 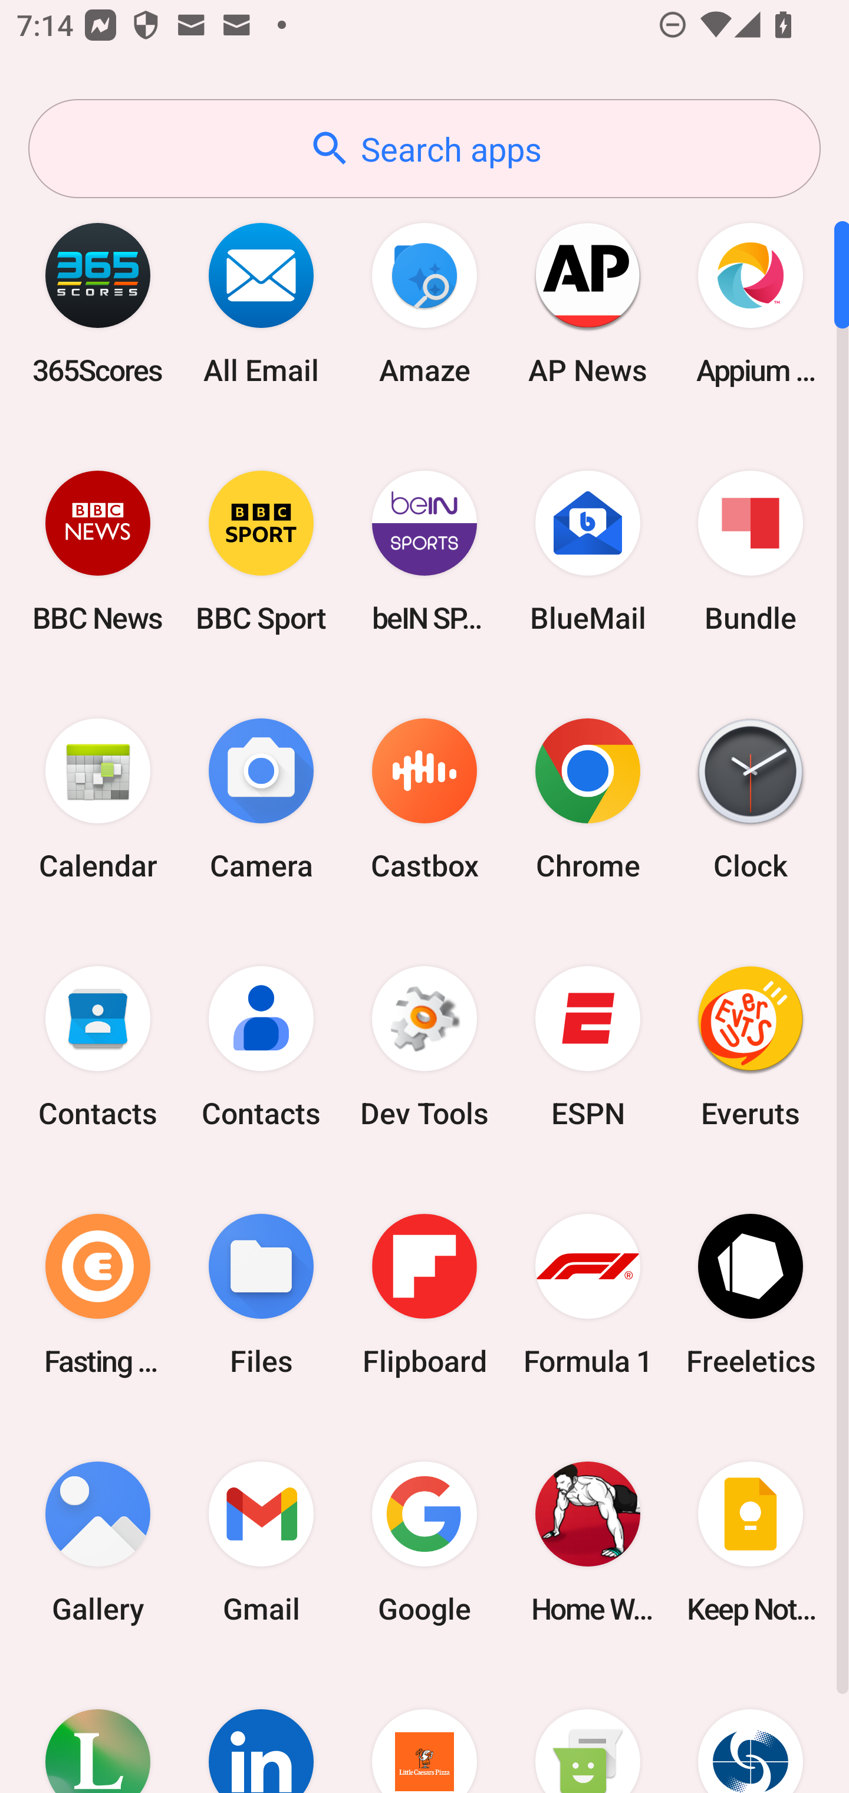 What do you see at coordinates (98, 1294) in the screenshot?
I see `Fasting Coach` at bounding box center [98, 1294].